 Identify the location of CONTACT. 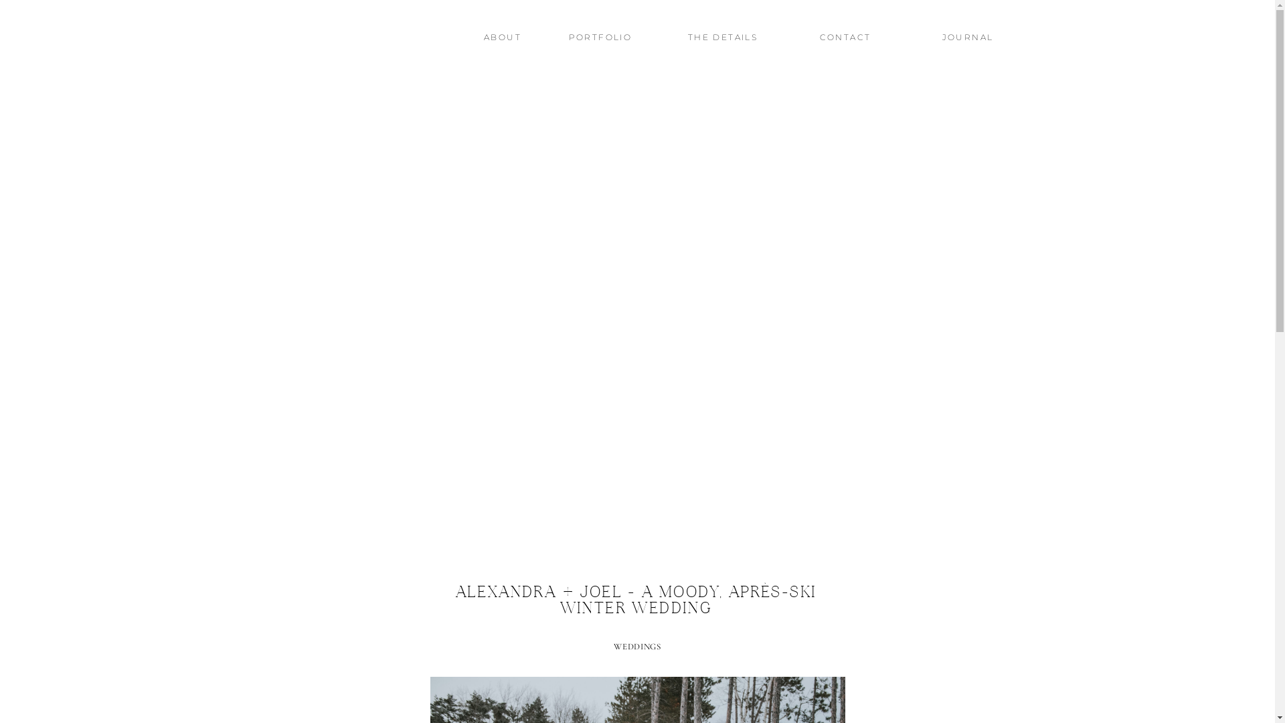
(846, 40).